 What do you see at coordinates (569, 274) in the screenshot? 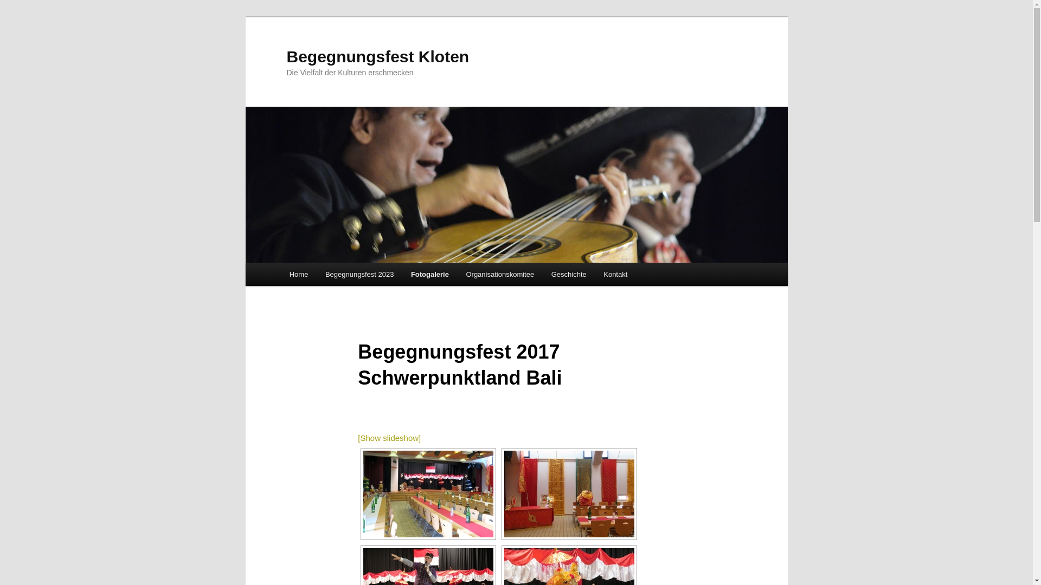
I see `Geschichte` at bounding box center [569, 274].